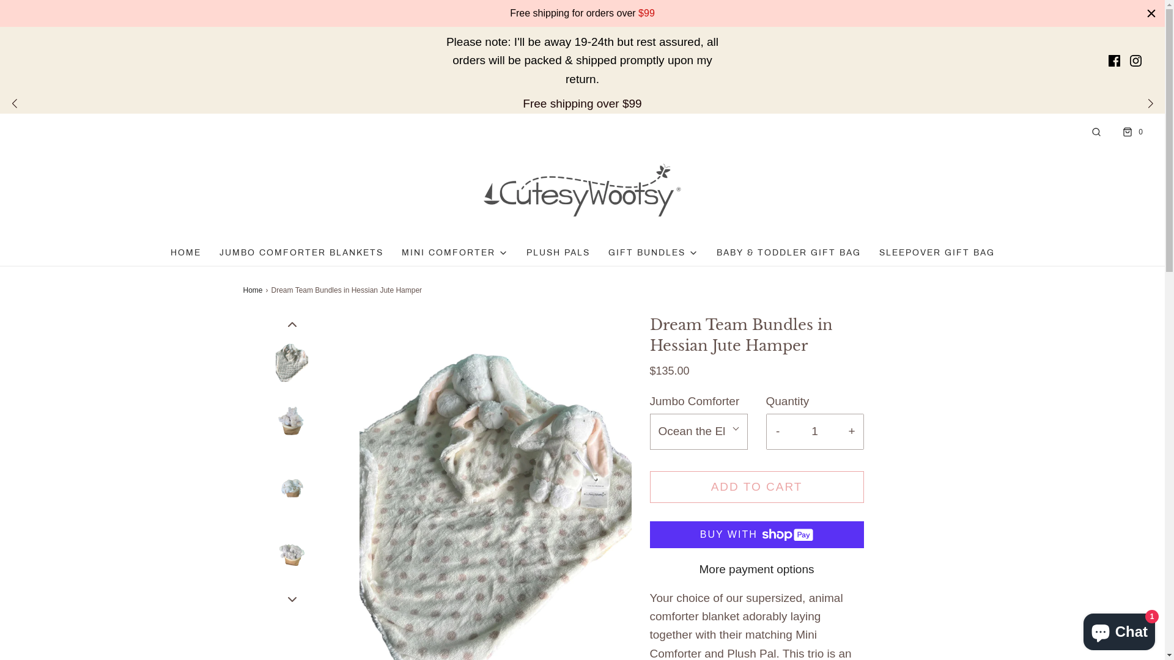 The height and width of the screenshot is (660, 1174). I want to click on MINI COMFORTER, so click(454, 253).